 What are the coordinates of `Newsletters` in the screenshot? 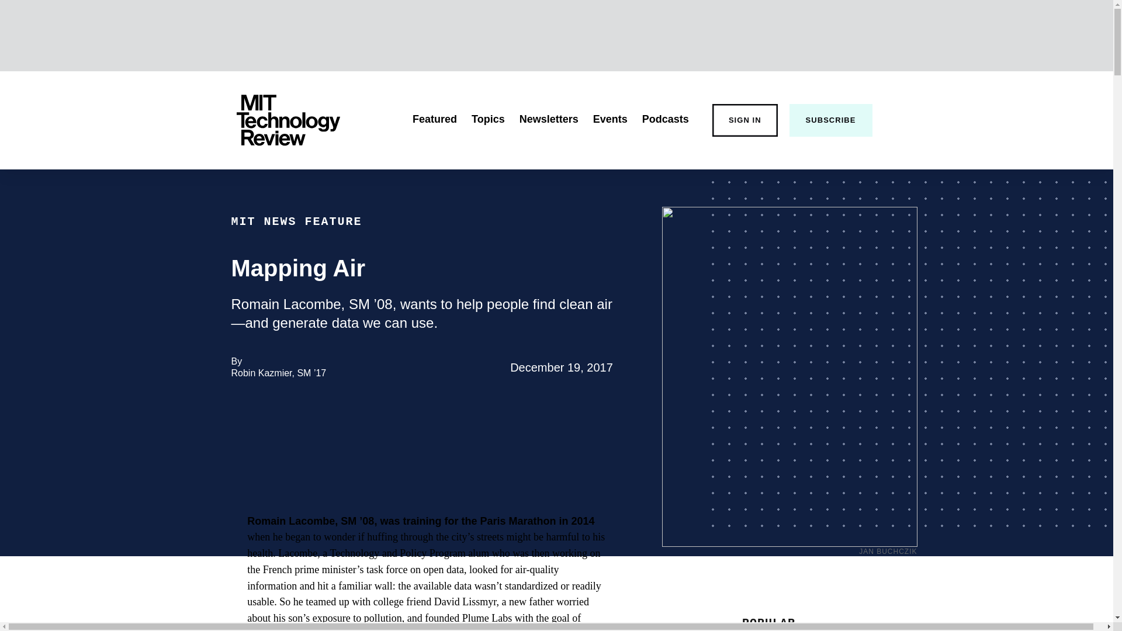 It's located at (549, 119).